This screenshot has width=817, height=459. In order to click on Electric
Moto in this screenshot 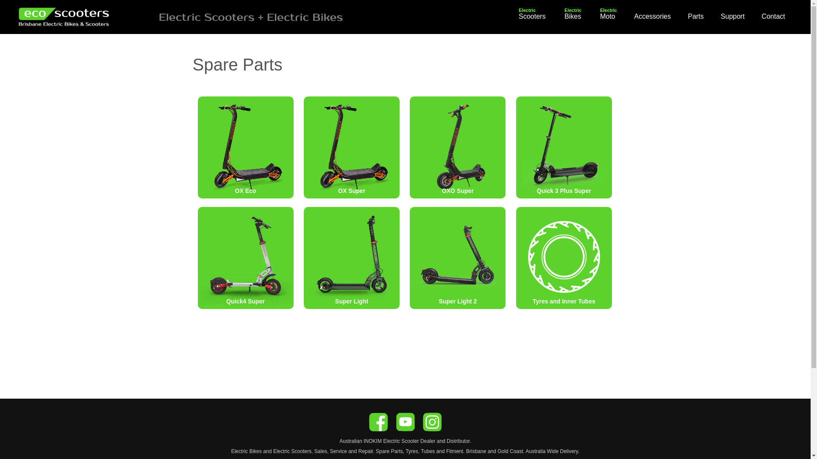, I will do `click(608, 17)`.